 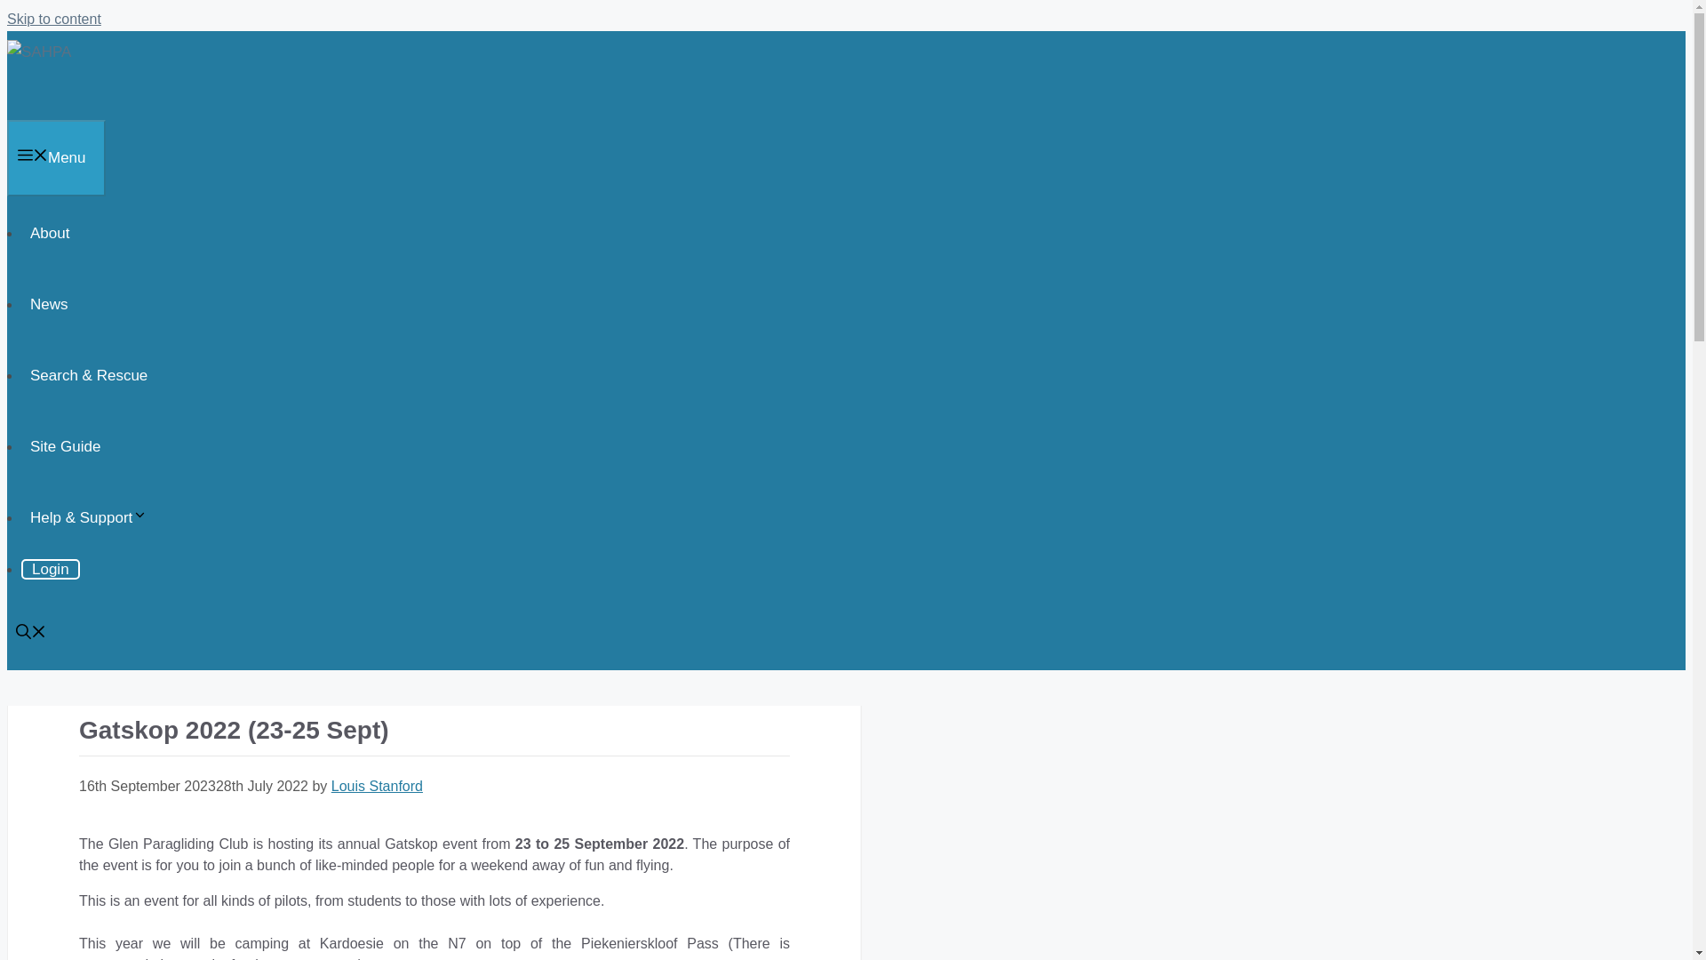 What do you see at coordinates (50, 569) in the screenshot?
I see `Login` at bounding box center [50, 569].